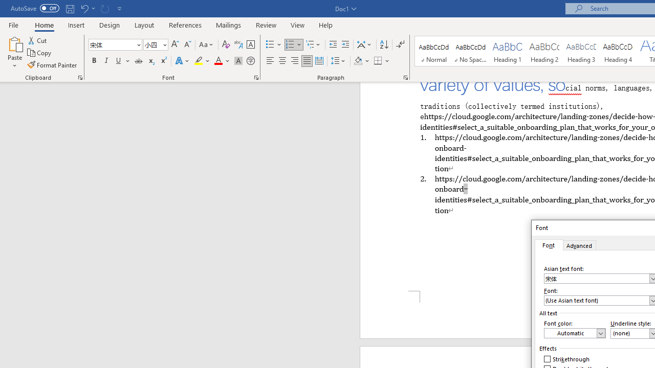  I want to click on Show/Hide Editing Marks, so click(400, 45).